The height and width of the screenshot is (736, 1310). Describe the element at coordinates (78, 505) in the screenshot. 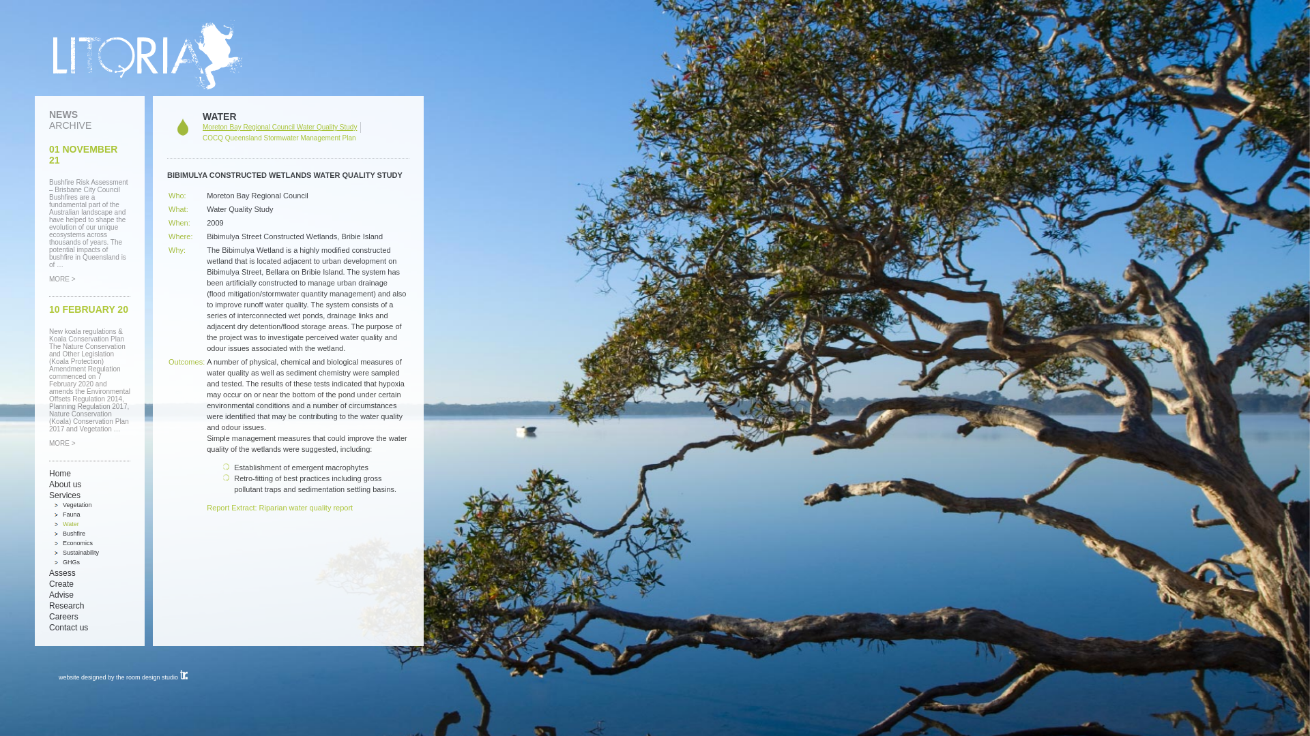

I see `Vegetation` at that location.